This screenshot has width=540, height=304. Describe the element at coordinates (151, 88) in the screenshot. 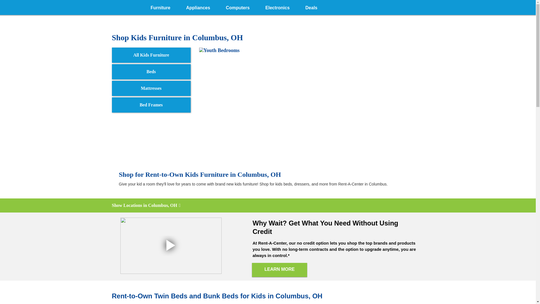

I see `Mattresses` at that location.